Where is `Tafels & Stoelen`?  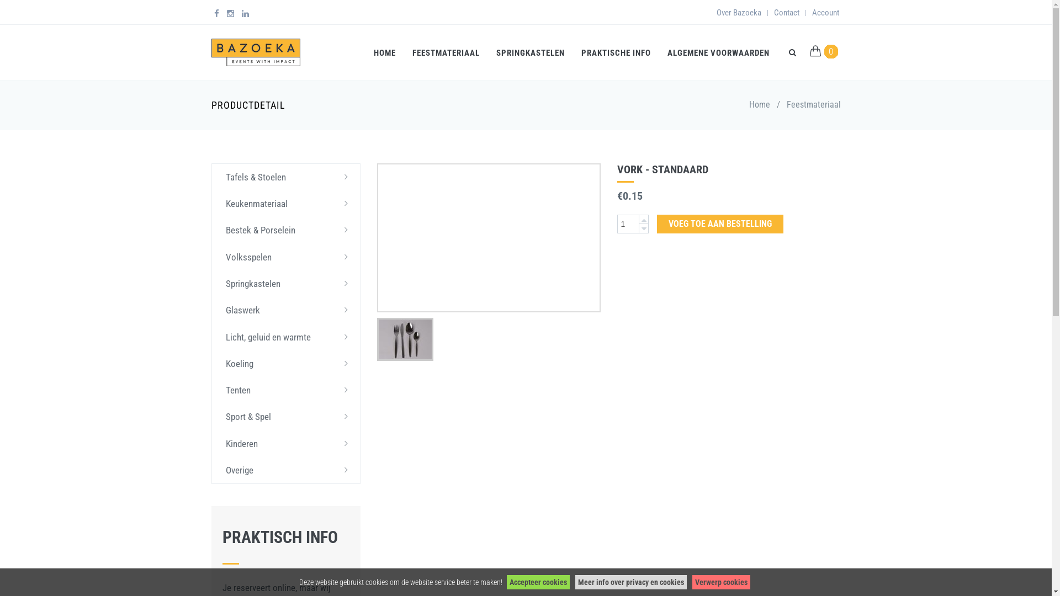 Tafels & Stoelen is located at coordinates (286, 177).